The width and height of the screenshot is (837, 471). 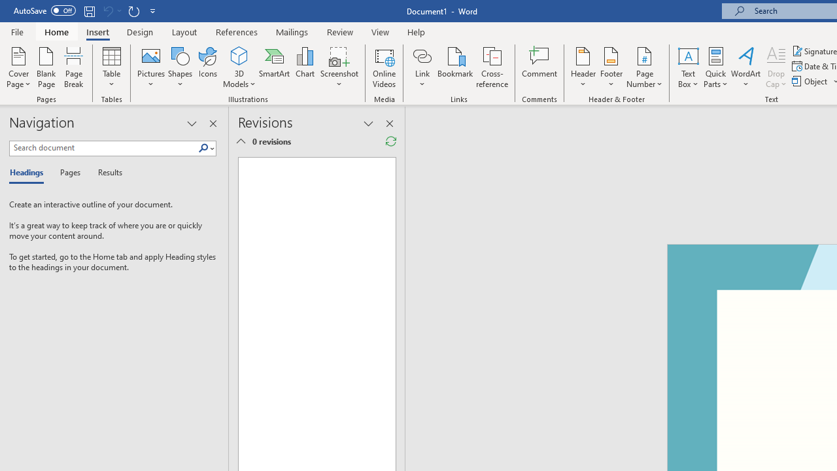 What do you see at coordinates (611, 67) in the screenshot?
I see `Footer` at bounding box center [611, 67].